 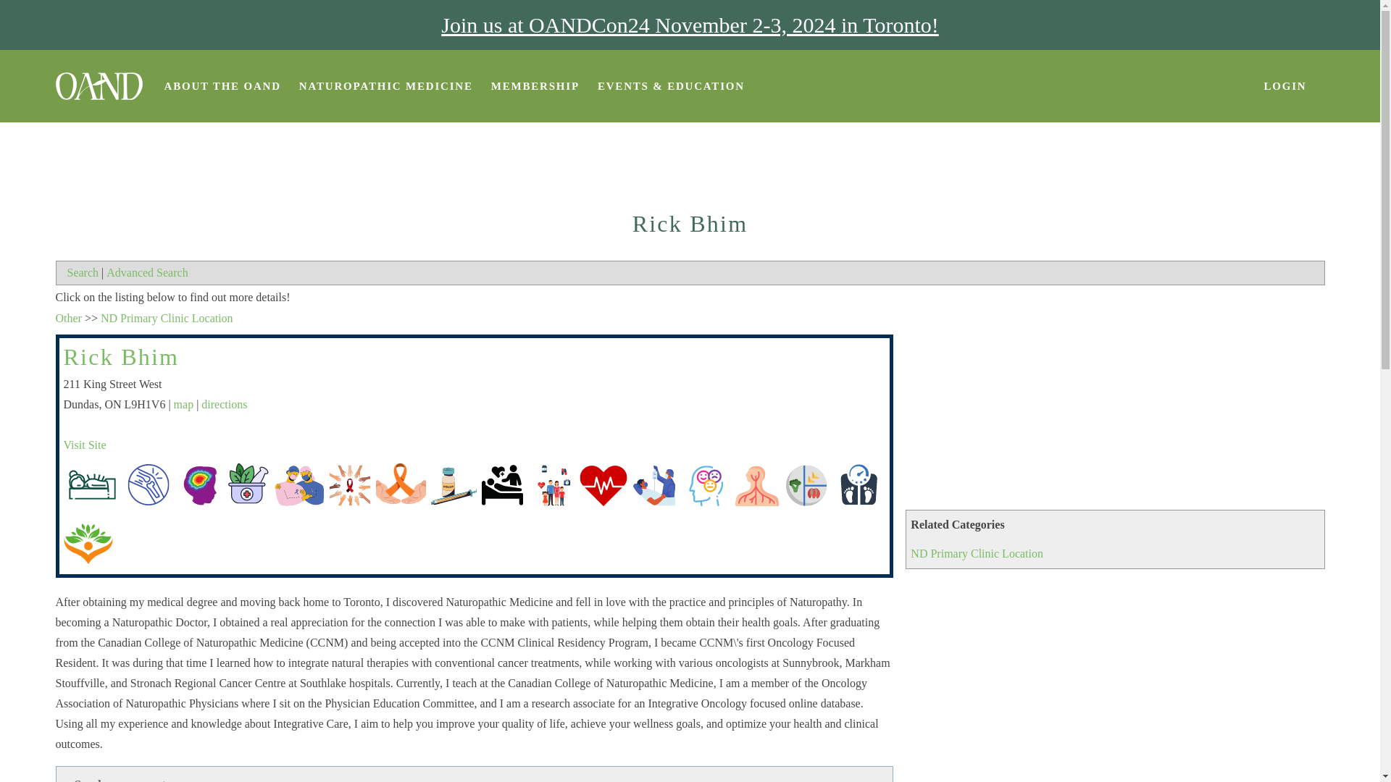 I want to click on IV Therapy, so click(x=653, y=480).